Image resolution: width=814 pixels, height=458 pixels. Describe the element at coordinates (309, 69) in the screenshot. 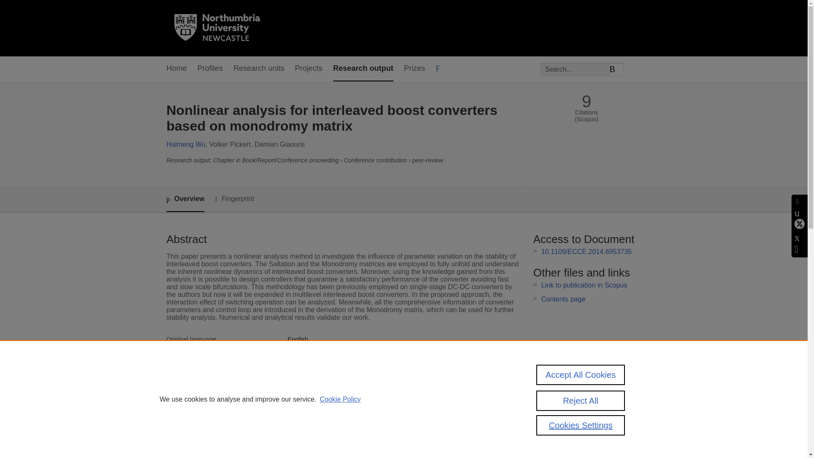

I see `Projects` at that location.